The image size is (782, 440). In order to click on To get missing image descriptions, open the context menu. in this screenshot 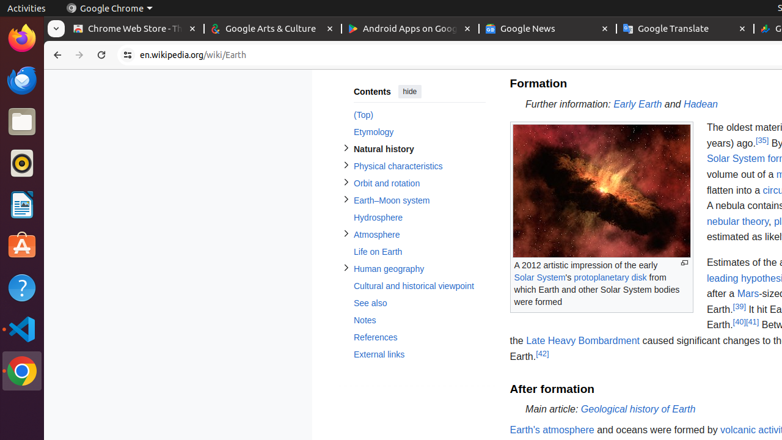, I will do `click(601, 191)`.